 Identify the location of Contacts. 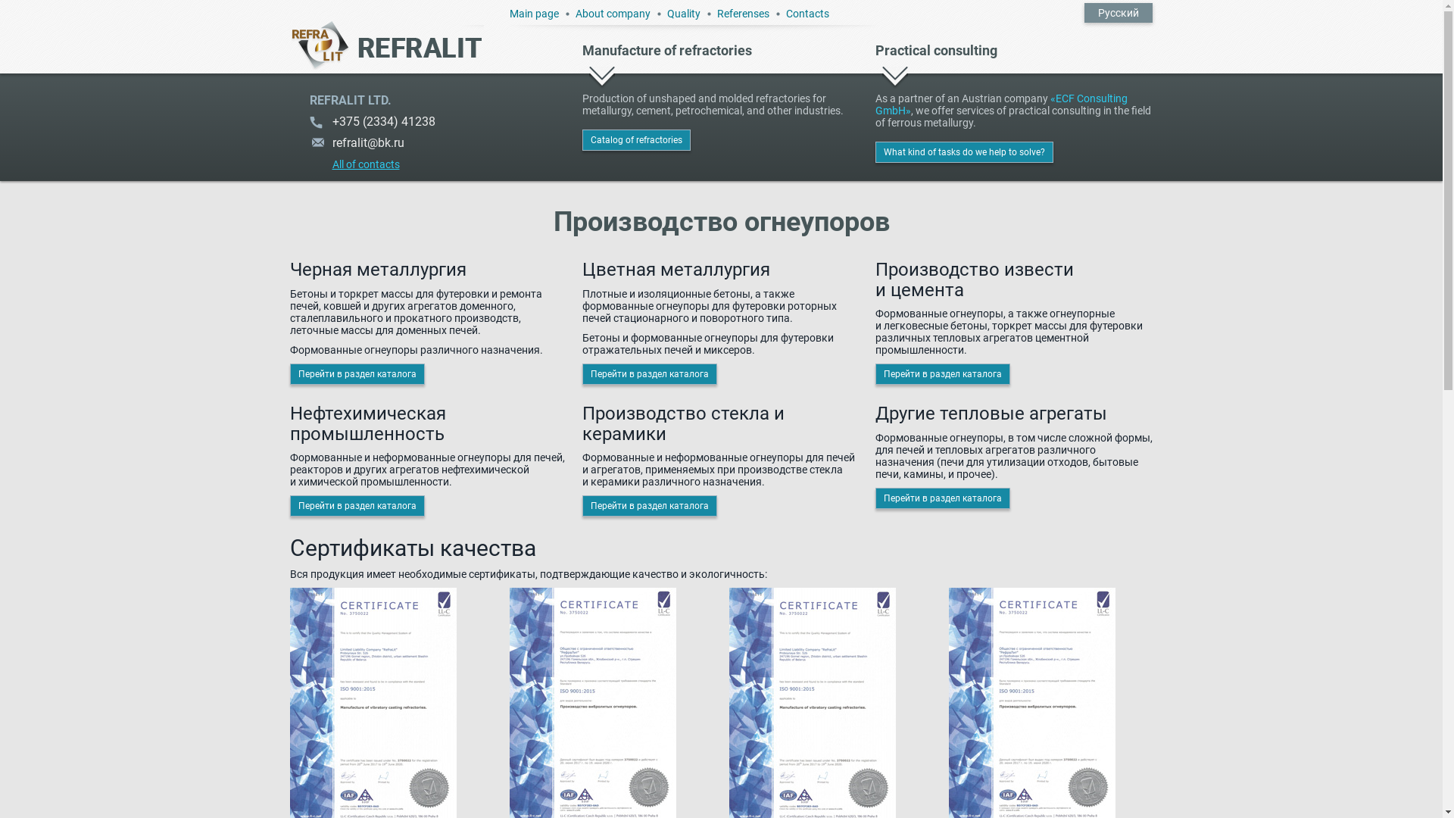
(807, 14).